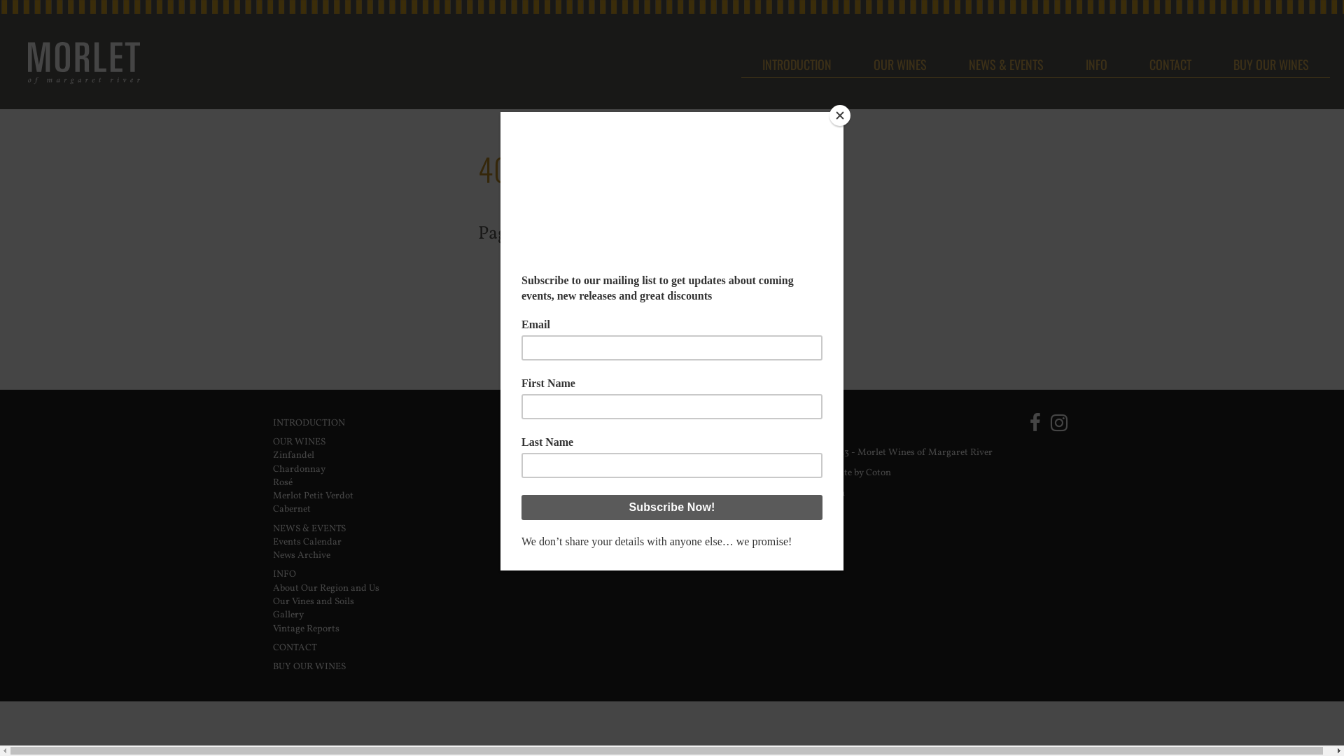 This screenshot has width=1344, height=756. I want to click on Cabernet, so click(292, 510).